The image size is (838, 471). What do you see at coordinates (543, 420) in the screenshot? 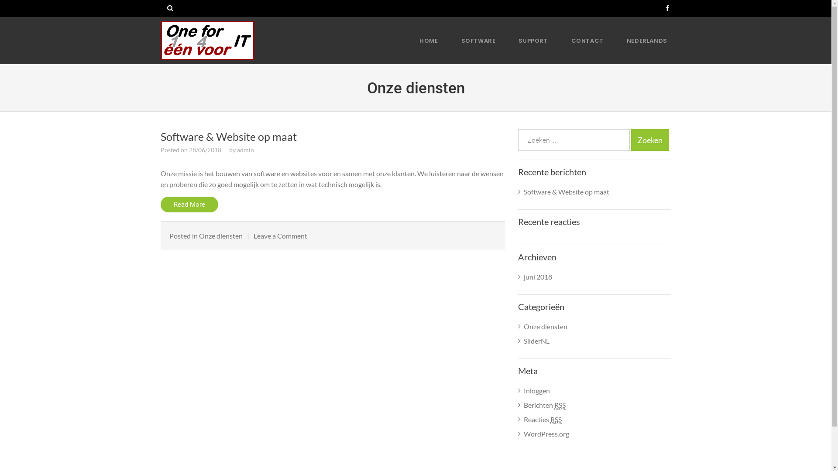
I see `Reacties RSS` at bounding box center [543, 420].